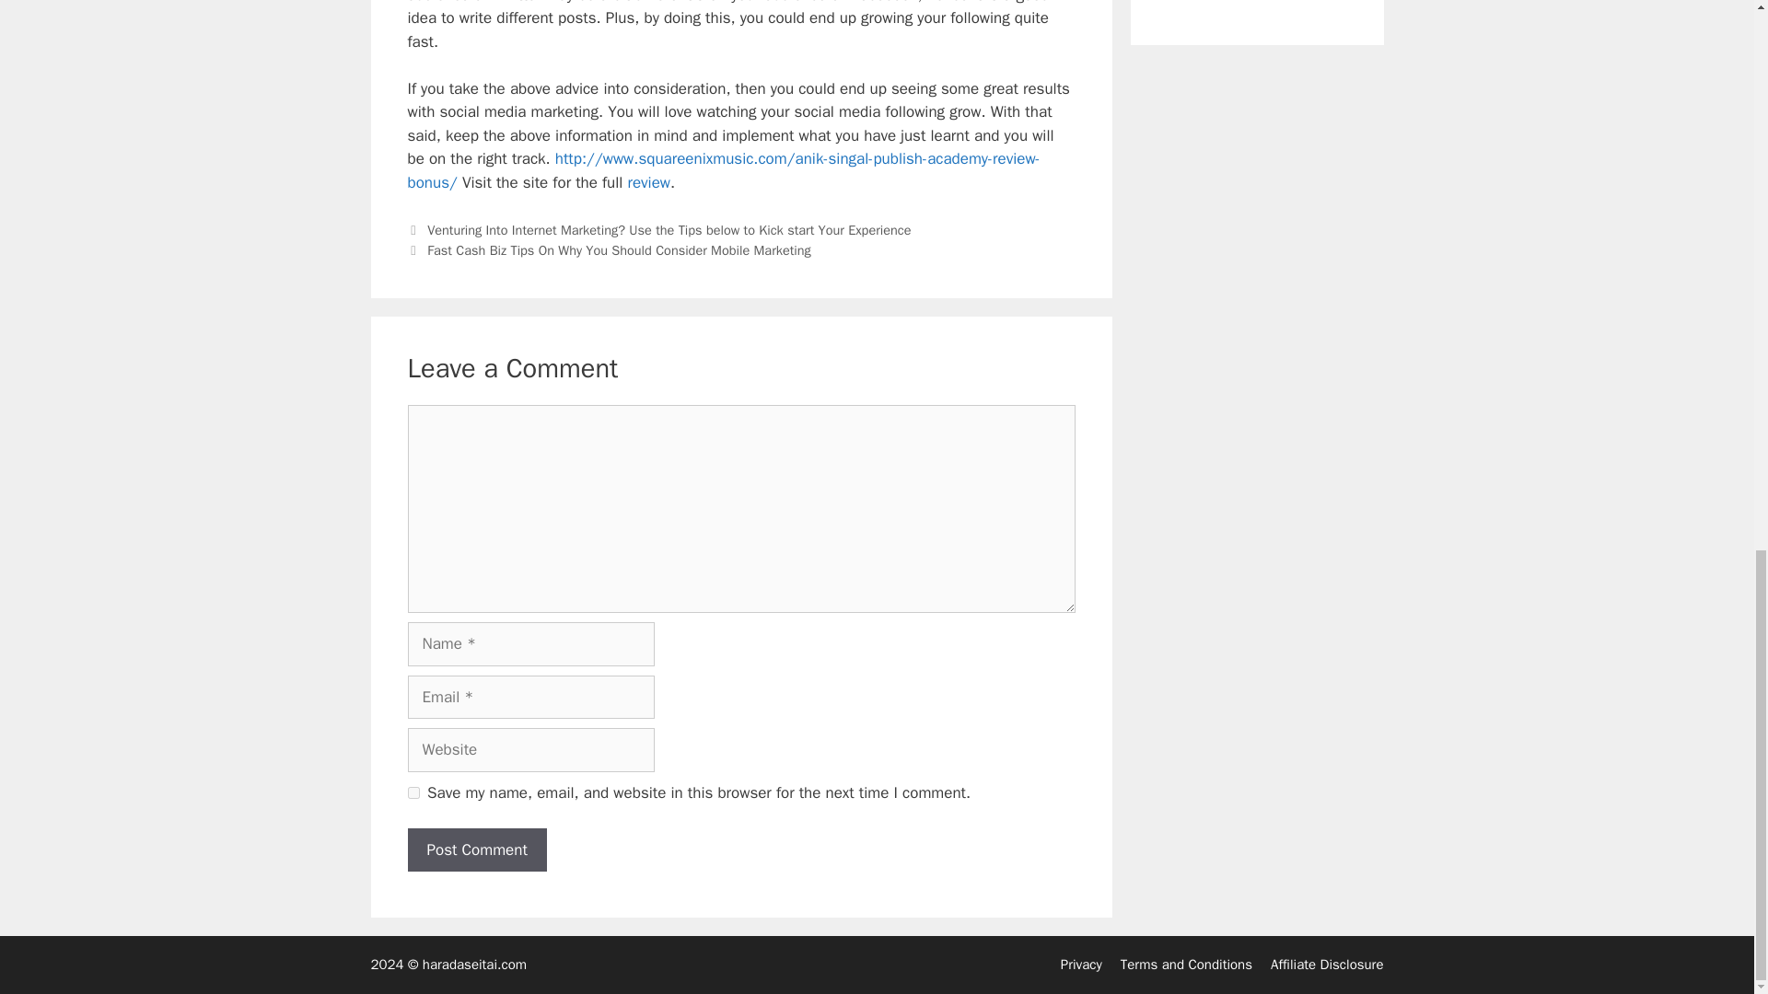  I want to click on Terms and Conditions, so click(1186, 965).